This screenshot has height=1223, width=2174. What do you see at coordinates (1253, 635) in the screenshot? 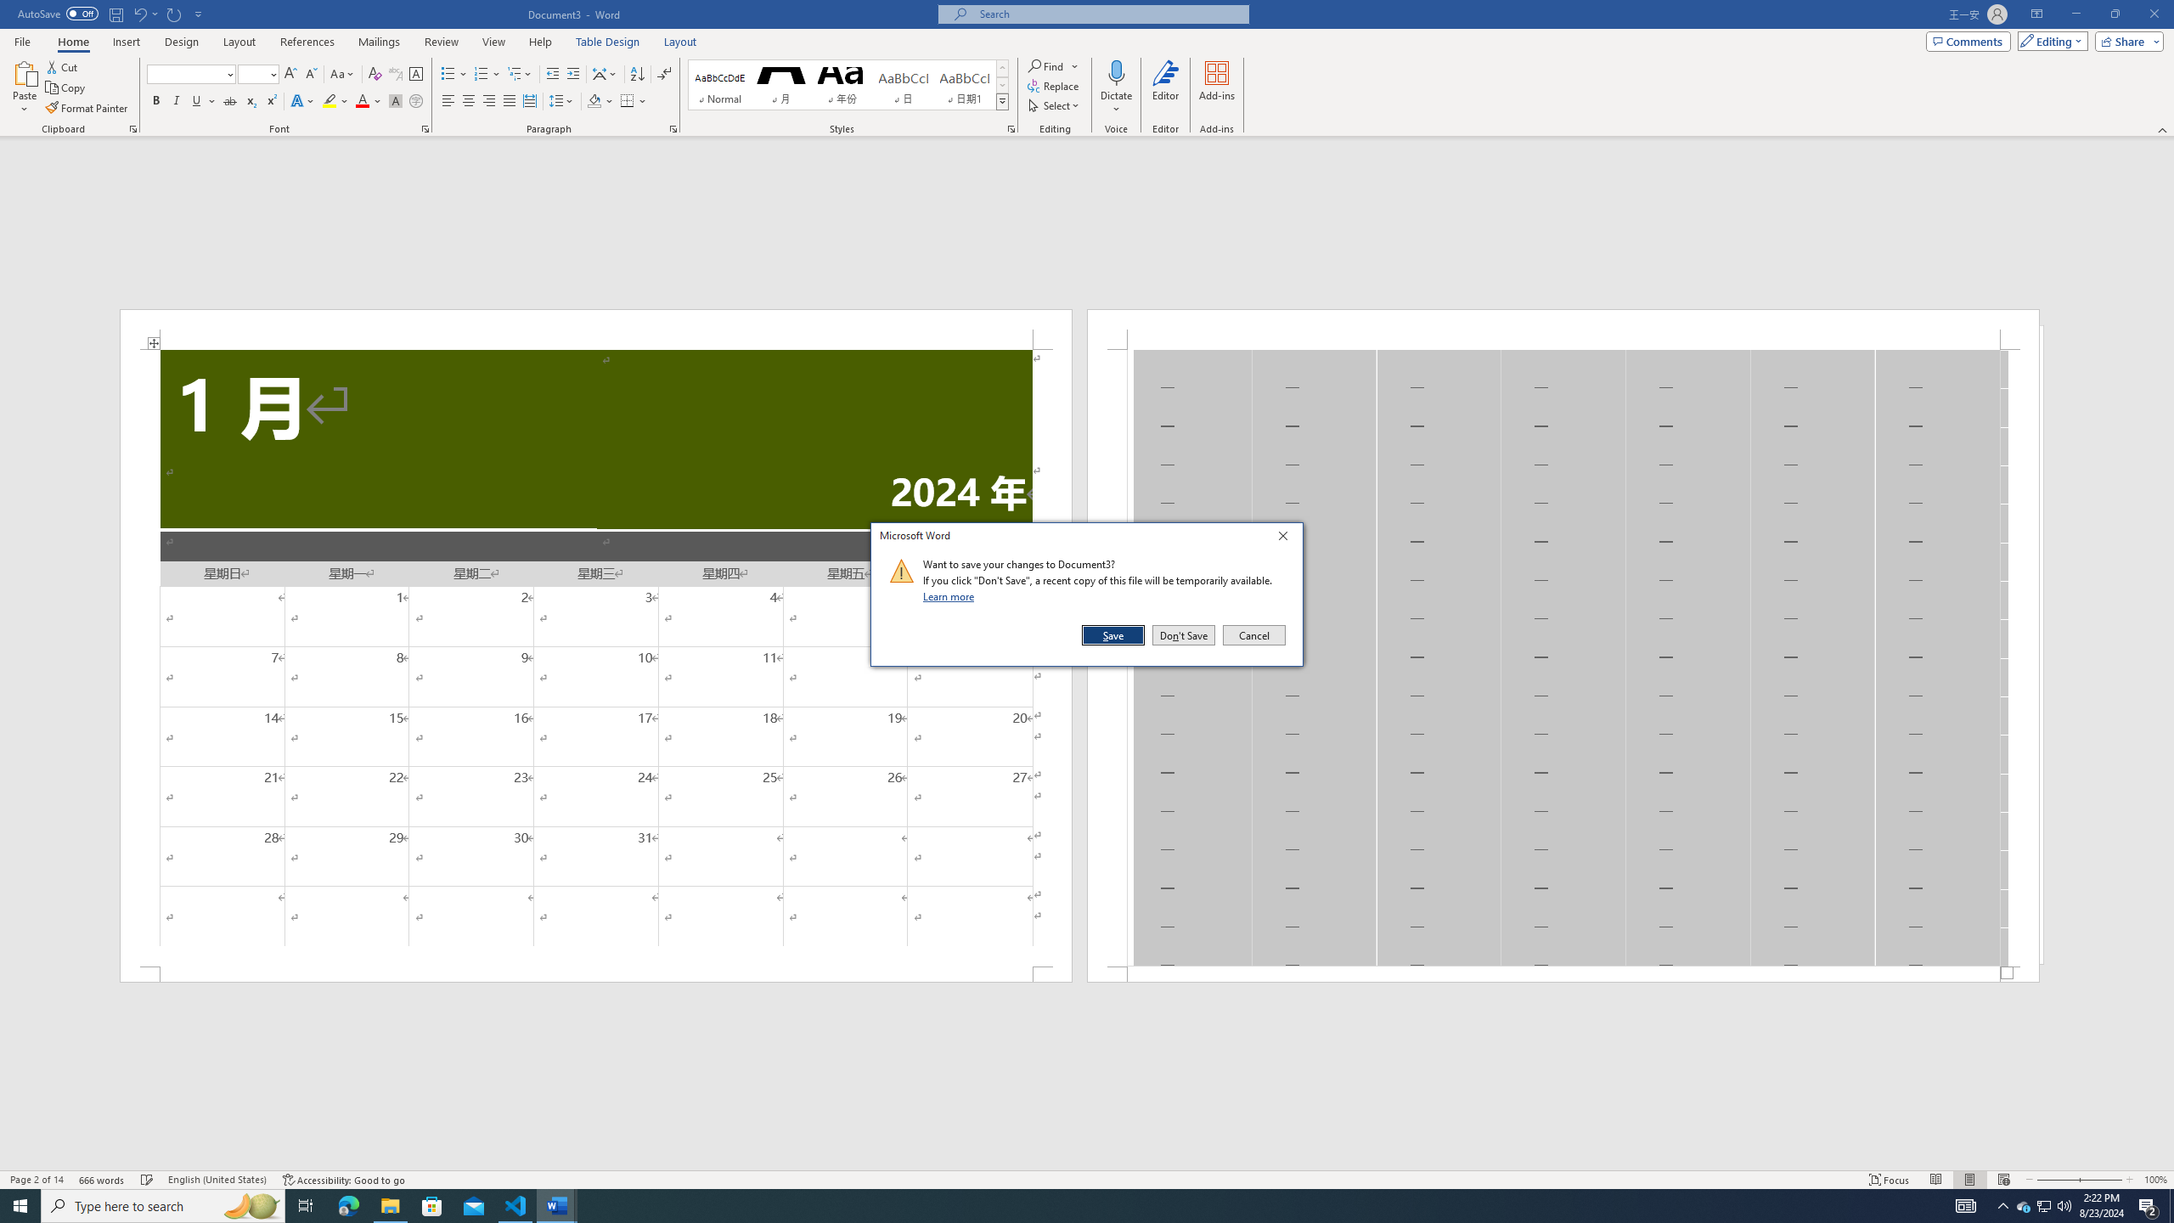
I see `Cancel` at bounding box center [1253, 635].